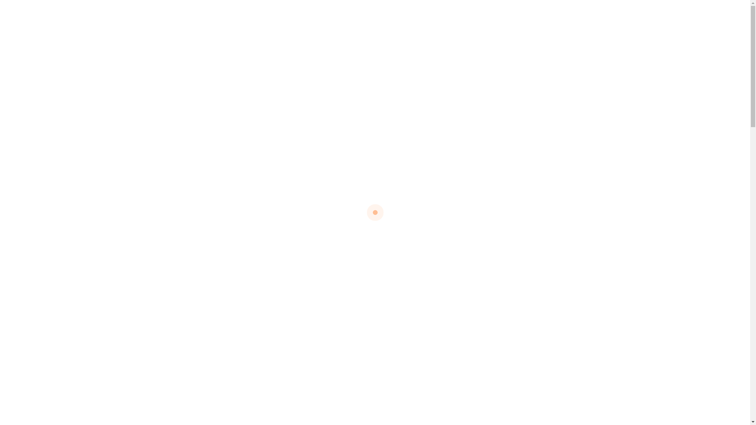 Image resolution: width=756 pixels, height=425 pixels. Describe the element at coordinates (583, 12) in the screenshot. I see `micah.tilford@3rdgenok.com` at that location.